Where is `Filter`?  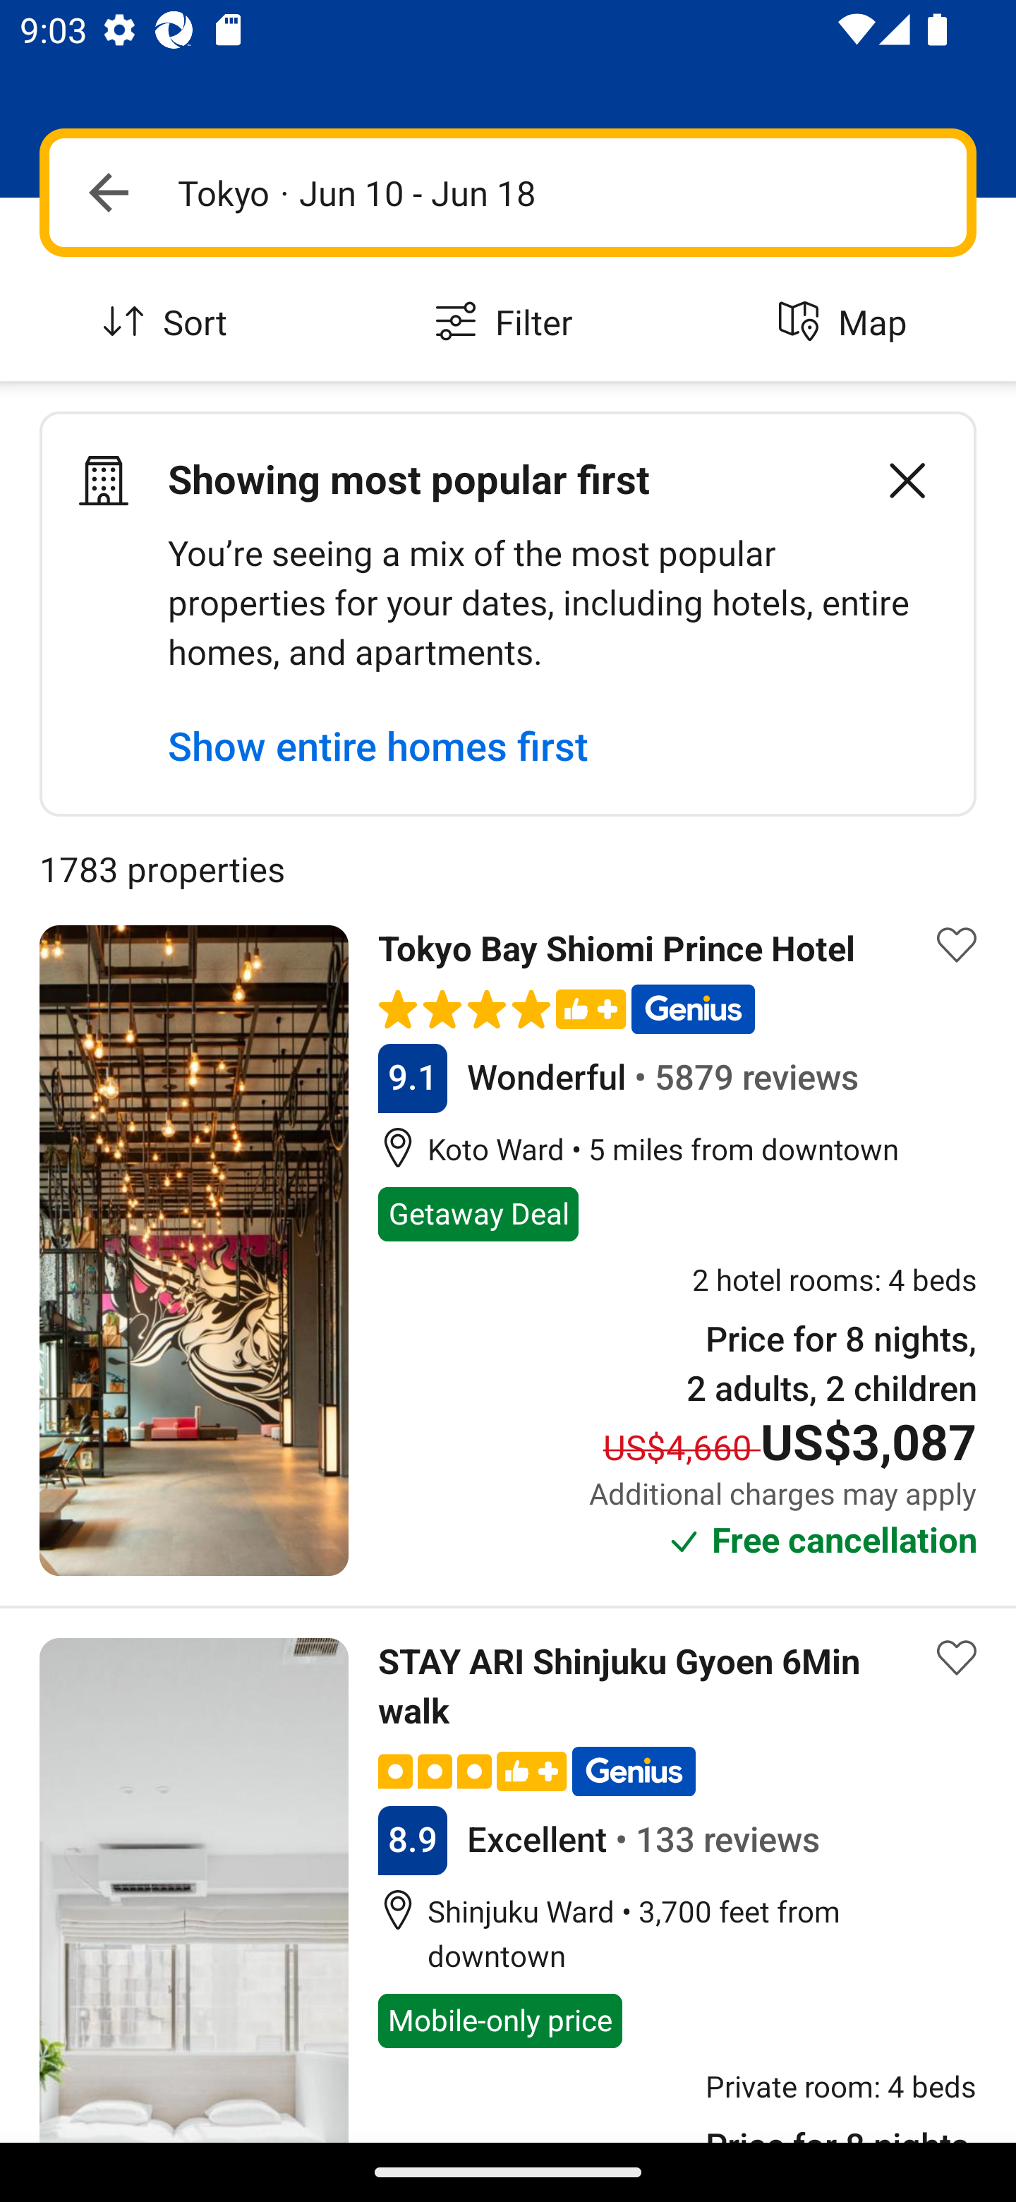
Filter is located at coordinates (508, 323).